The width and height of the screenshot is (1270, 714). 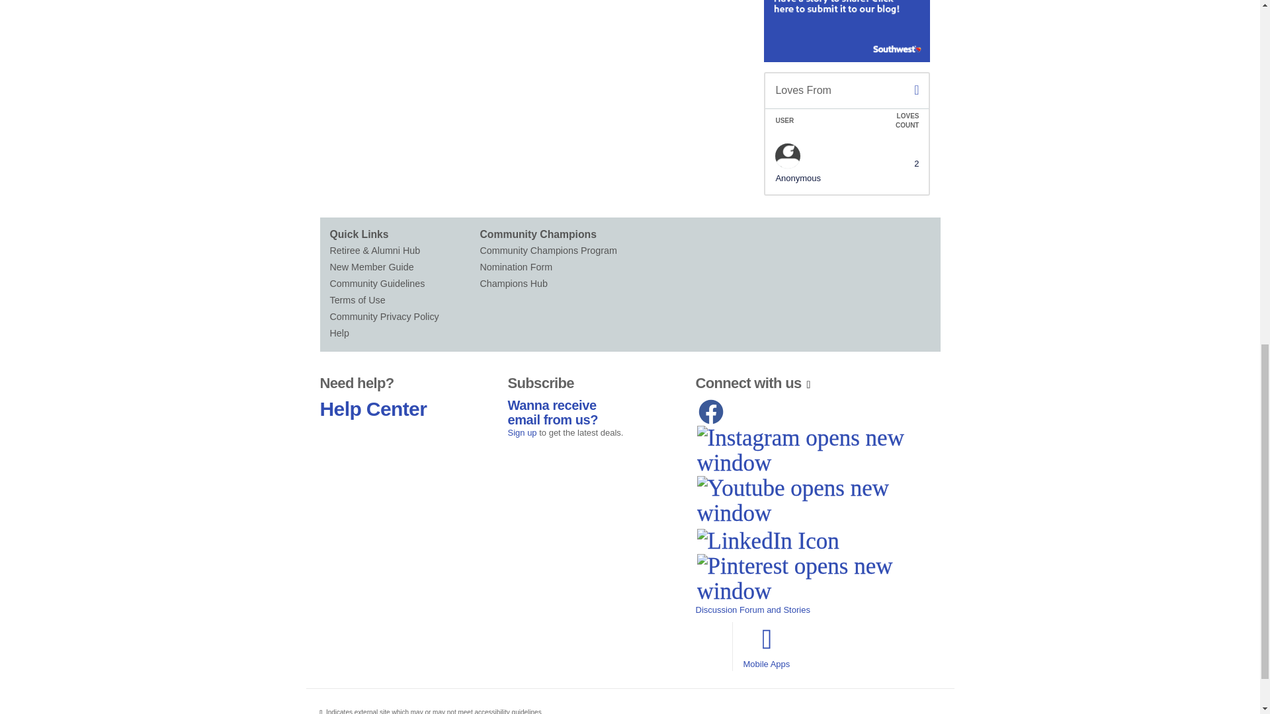 I want to click on New Member Guide, so click(x=404, y=267).